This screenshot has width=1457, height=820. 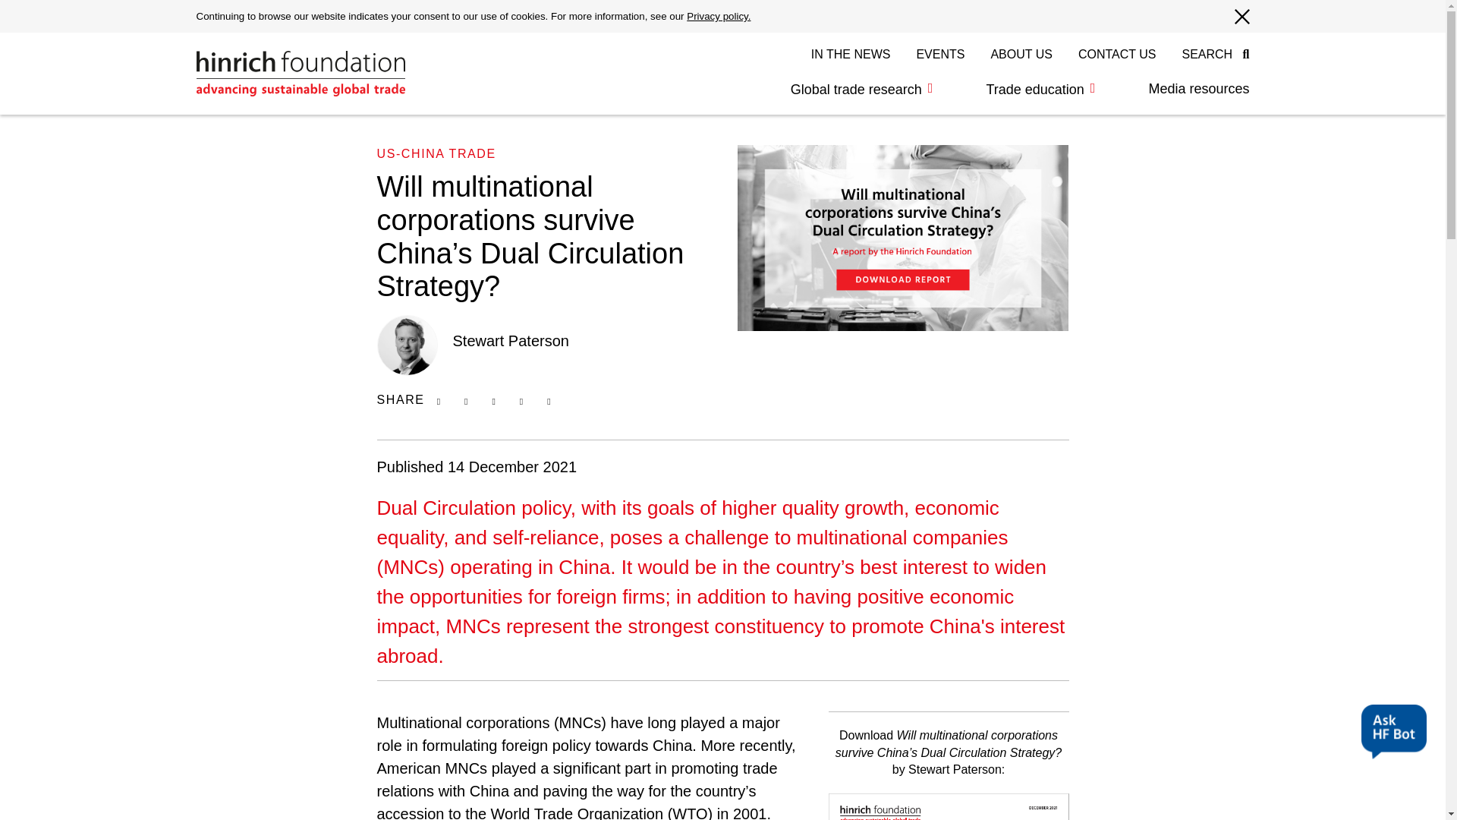 I want to click on Global trade research, so click(x=862, y=90).